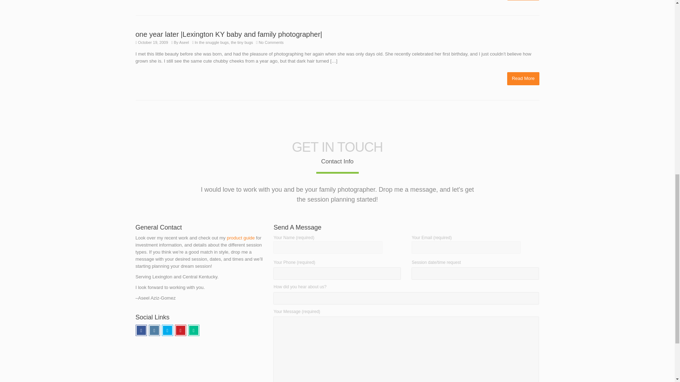 This screenshot has height=382, width=680. What do you see at coordinates (214, 42) in the screenshot?
I see `the snuggle bugs` at bounding box center [214, 42].